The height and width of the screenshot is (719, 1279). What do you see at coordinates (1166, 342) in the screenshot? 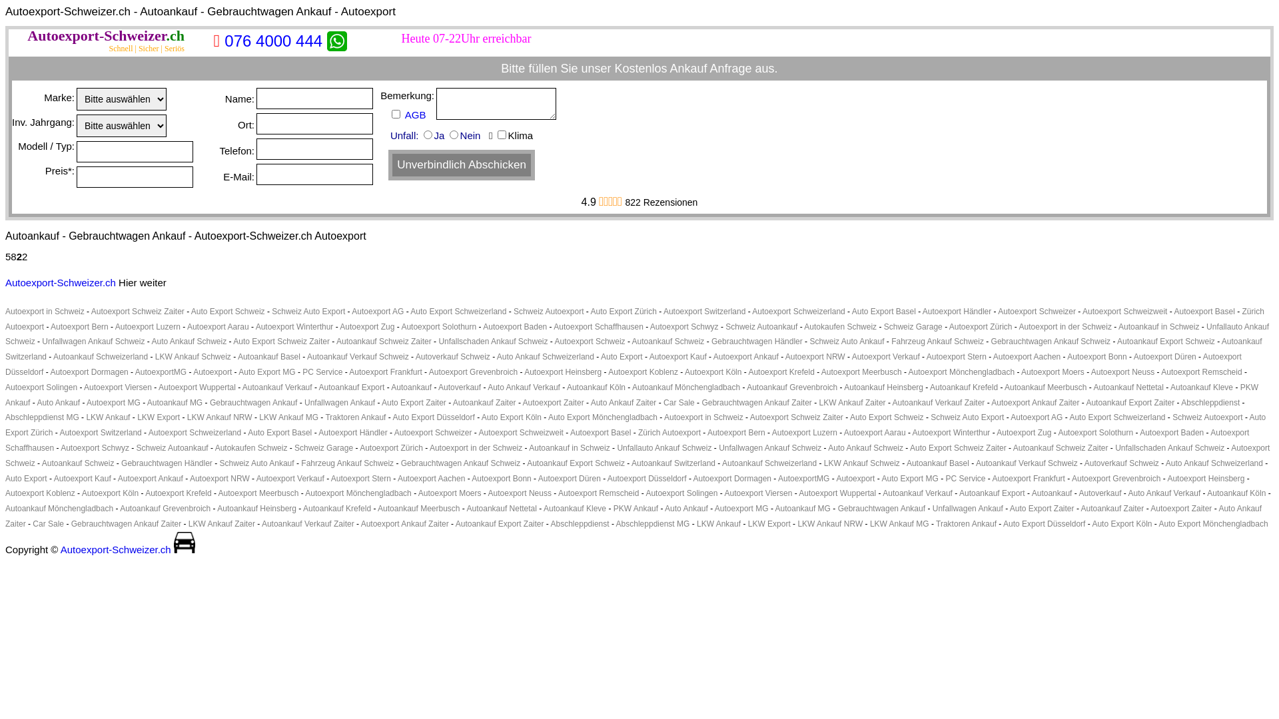
I see `Autoankauf Export Schweiz` at bounding box center [1166, 342].